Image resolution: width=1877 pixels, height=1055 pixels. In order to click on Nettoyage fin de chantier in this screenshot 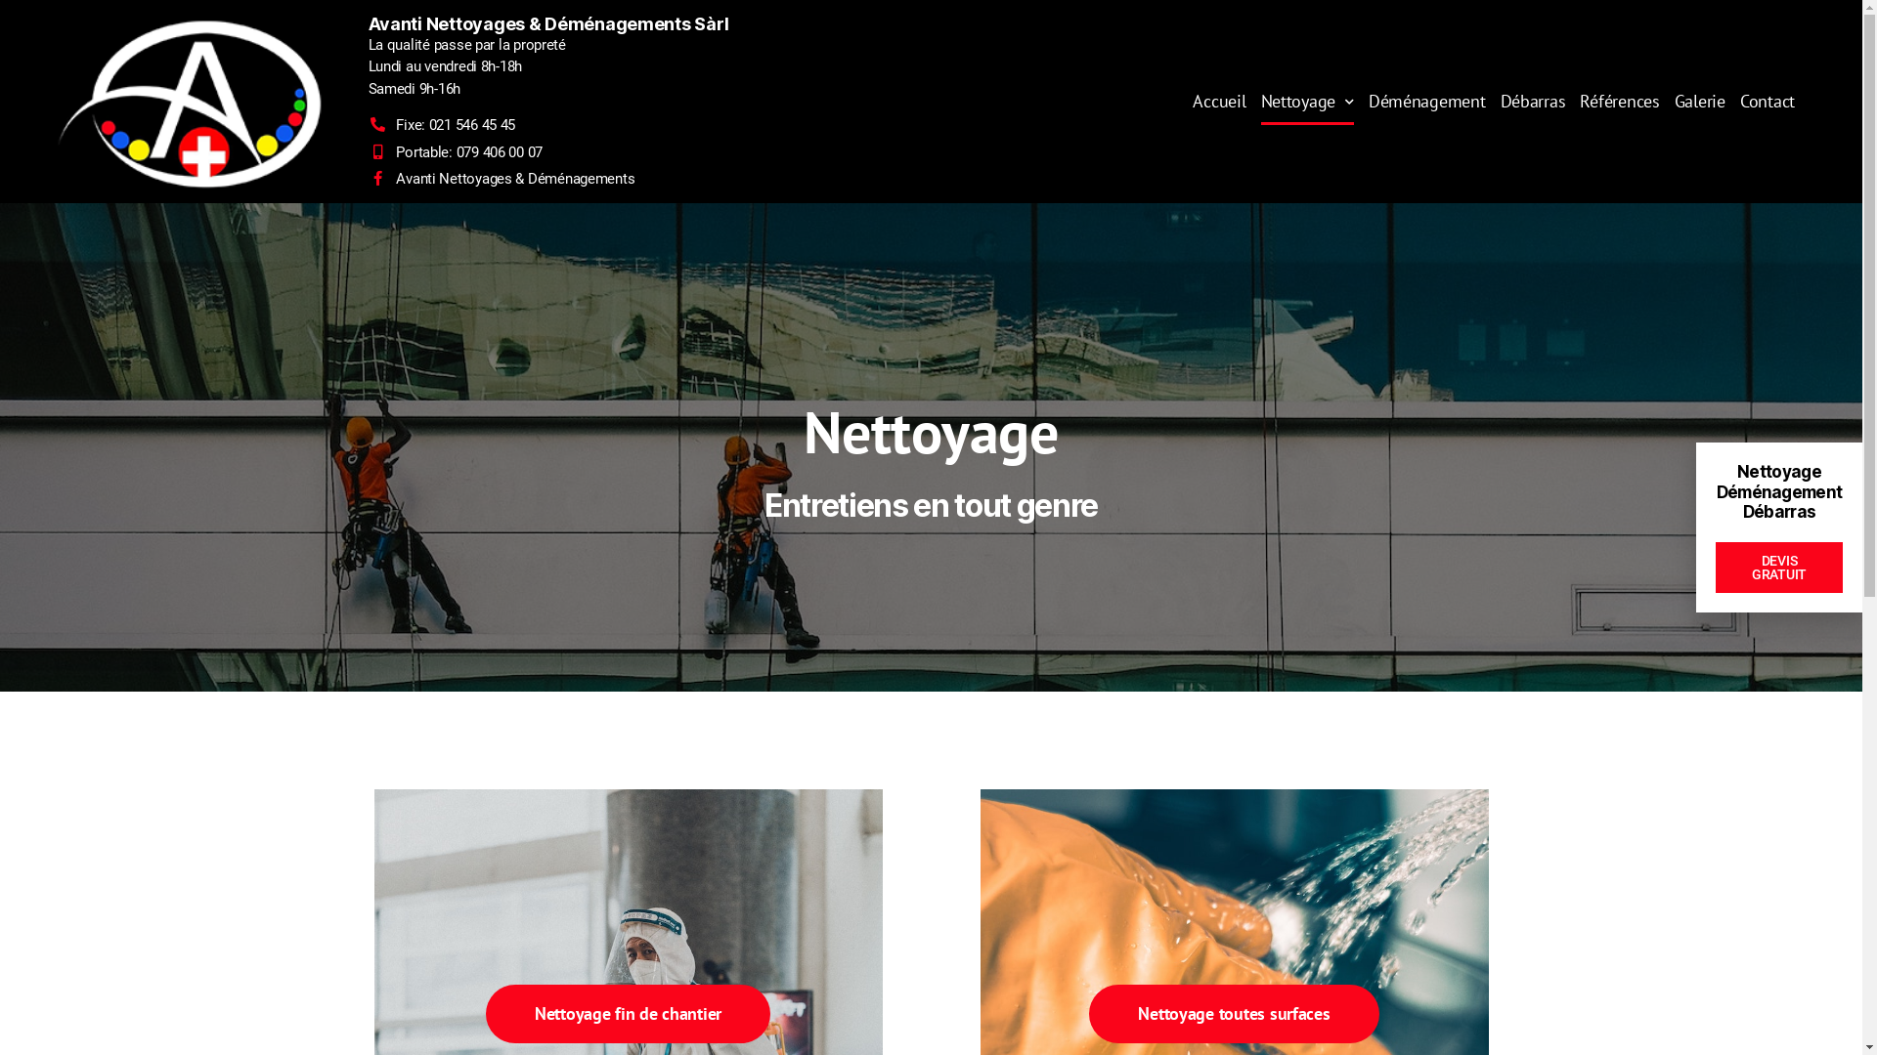, I will do `click(628, 1014)`.